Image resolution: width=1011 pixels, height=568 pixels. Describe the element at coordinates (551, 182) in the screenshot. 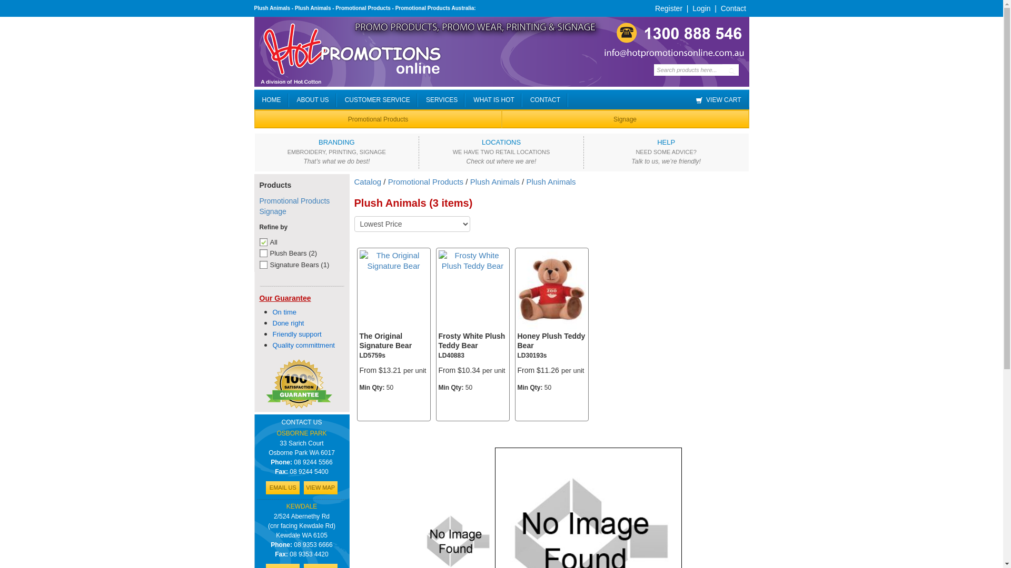

I see `Plush Animals` at that location.